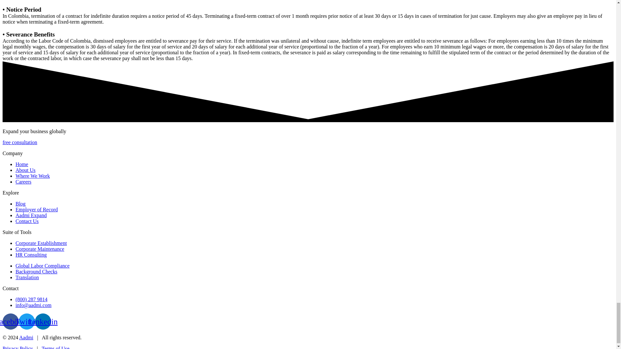 The width and height of the screenshot is (621, 349). Describe the element at coordinates (20, 204) in the screenshot. I see `Blog` at that location.